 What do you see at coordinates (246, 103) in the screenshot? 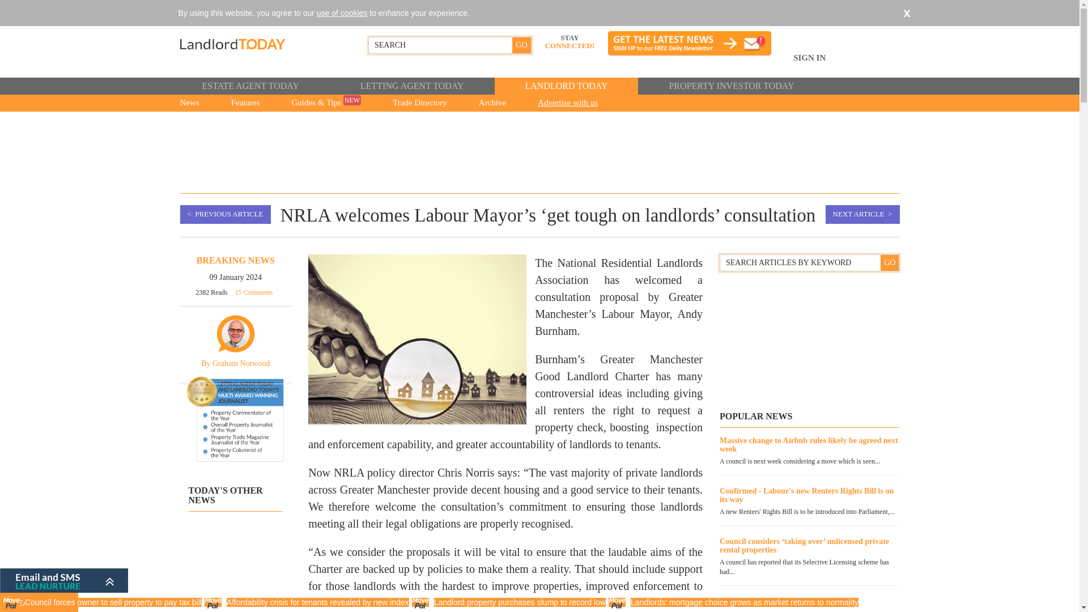
I see `Features` at bounding box center [246, 103].